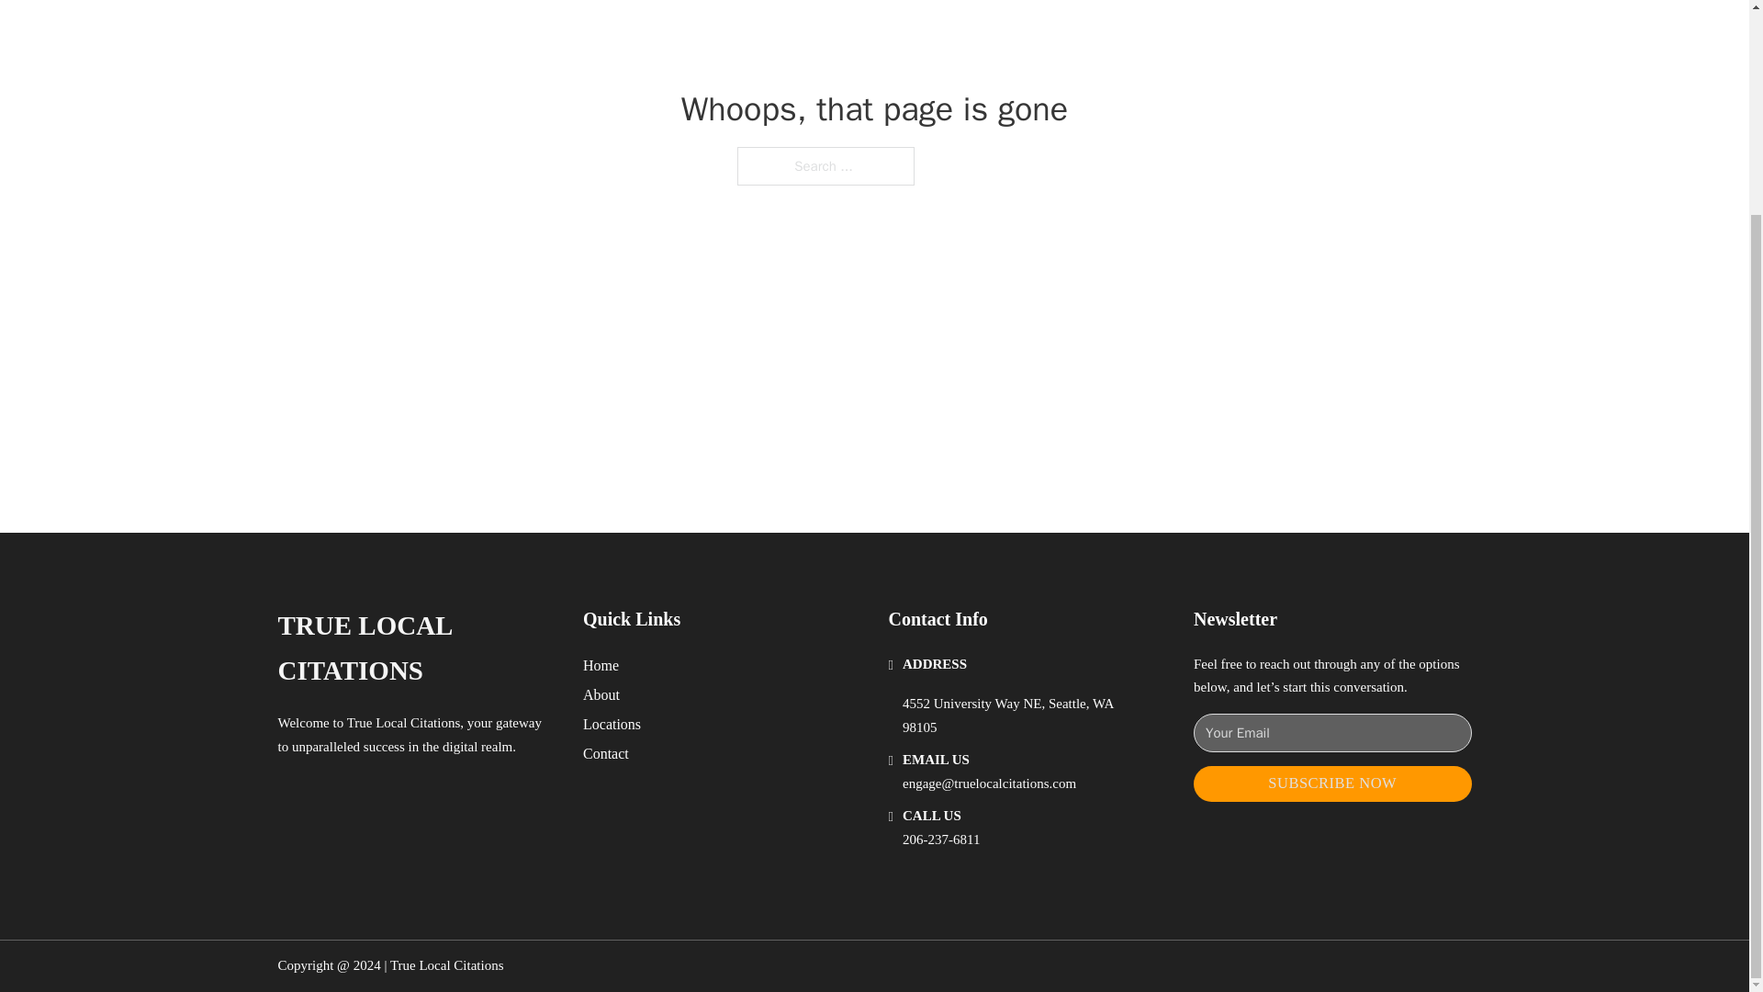 This screenshot has height=992, width=1763. Describe the element at coordinates (601, 694) in the screenshot. I see `About` at that location.